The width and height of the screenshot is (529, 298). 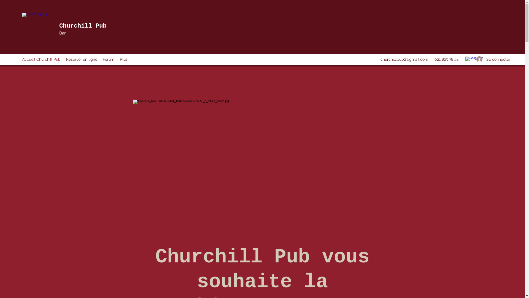 What do you see at coordinates (83, 26) in the screenshot?
I see `Churchill Pub` at bounding box center [83, 26].